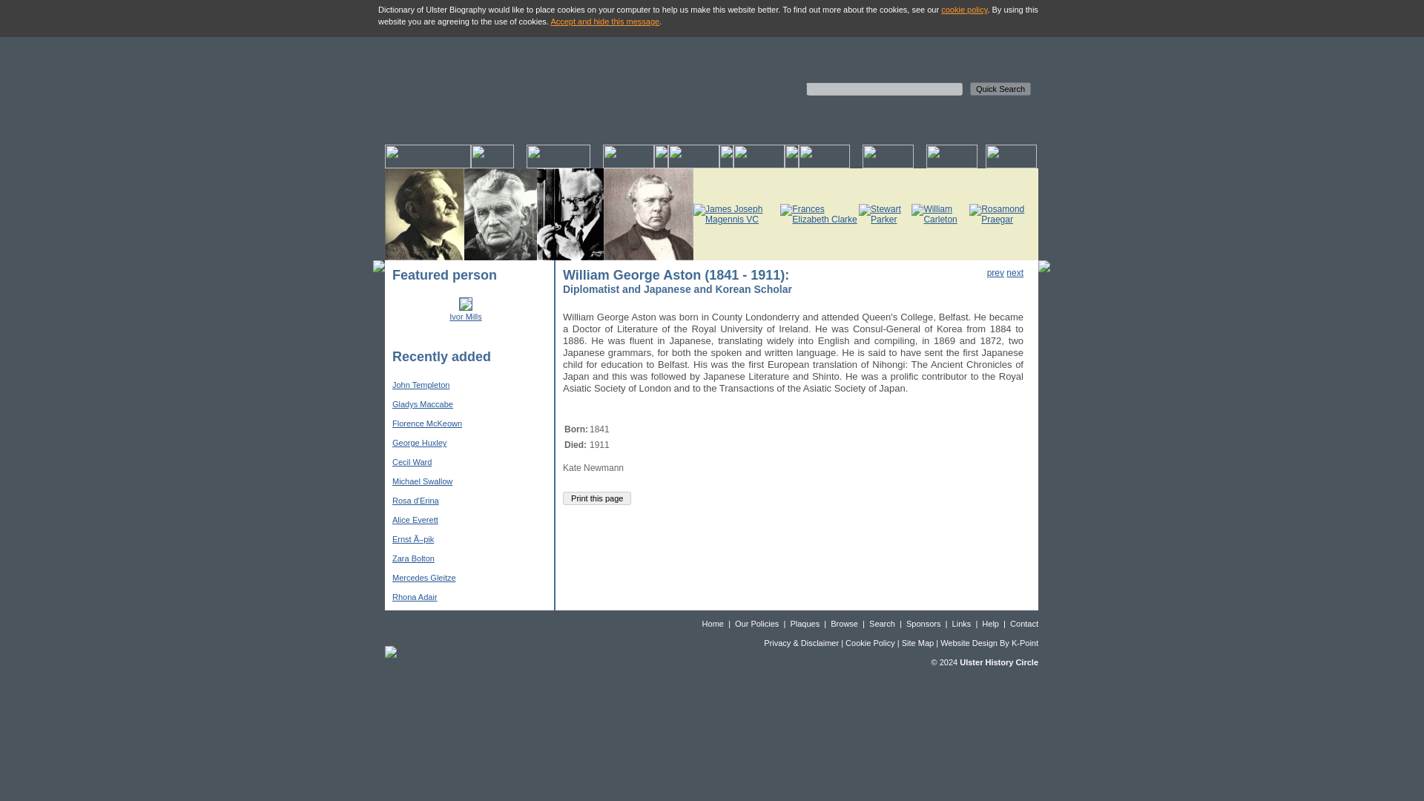  What do you see at coordinates (420, 442) in the screenshot?
I see `George Huxley` at bounding box center [420, 442].